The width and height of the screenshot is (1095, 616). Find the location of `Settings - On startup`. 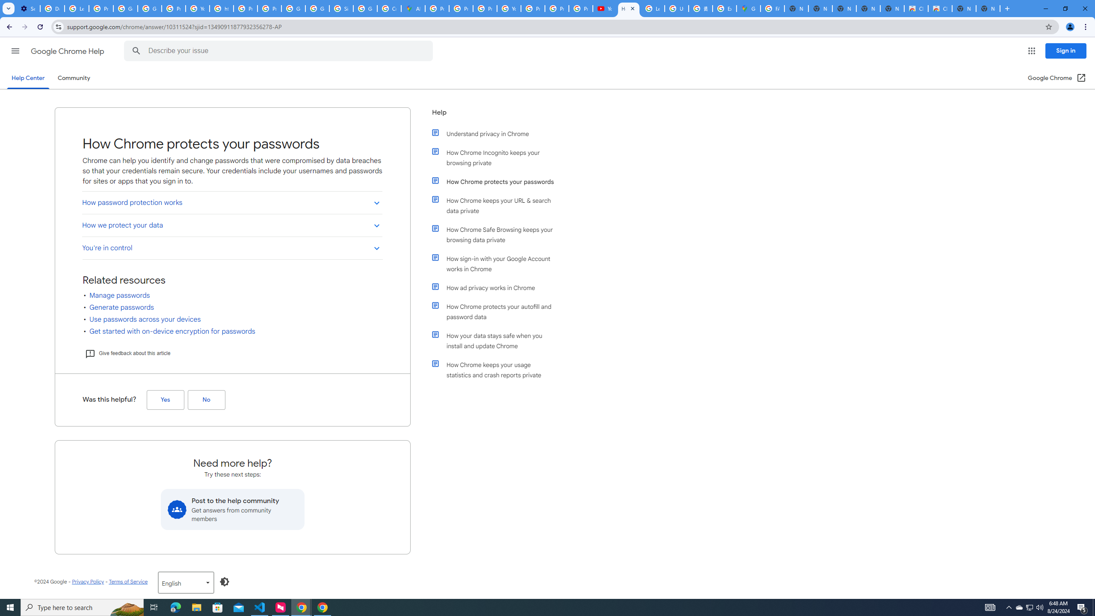

Settings - On startup is located at coordinates (28, 9).